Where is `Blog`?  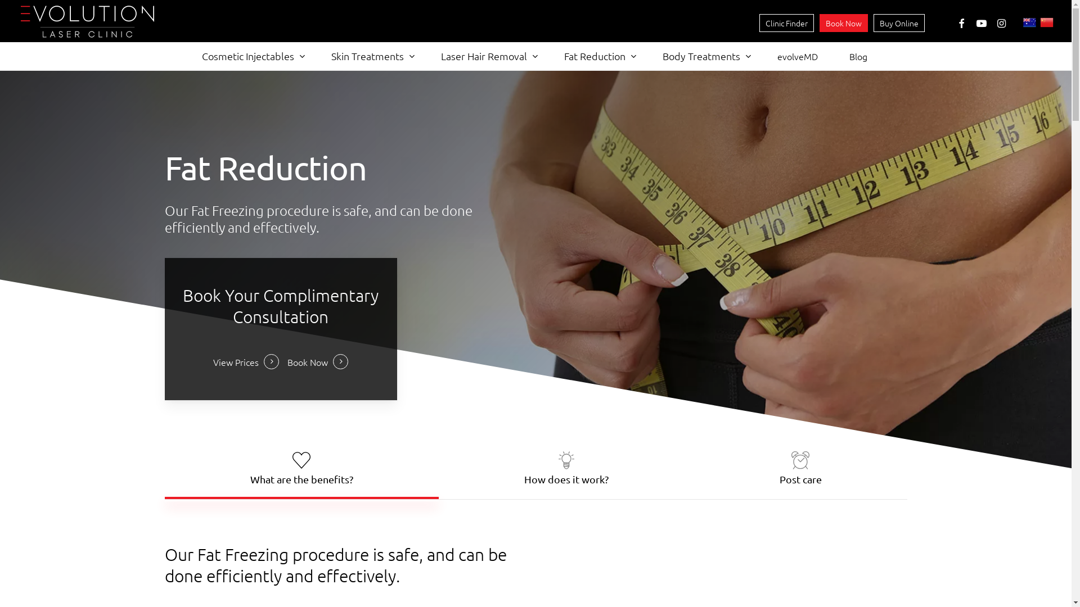
Blog is located at coordinates (858, 56).